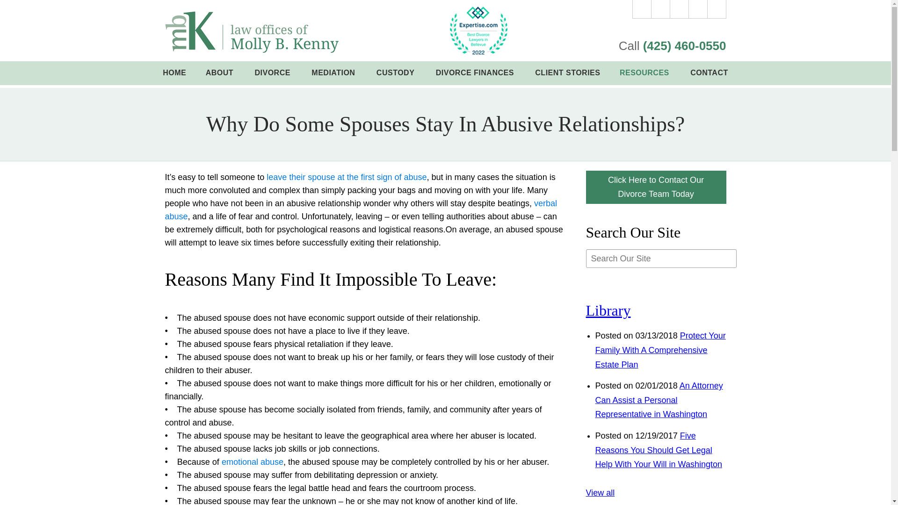  Describe the element at coordinates (334, 73) in the screenshot. I see `MEDIATION` at that location.